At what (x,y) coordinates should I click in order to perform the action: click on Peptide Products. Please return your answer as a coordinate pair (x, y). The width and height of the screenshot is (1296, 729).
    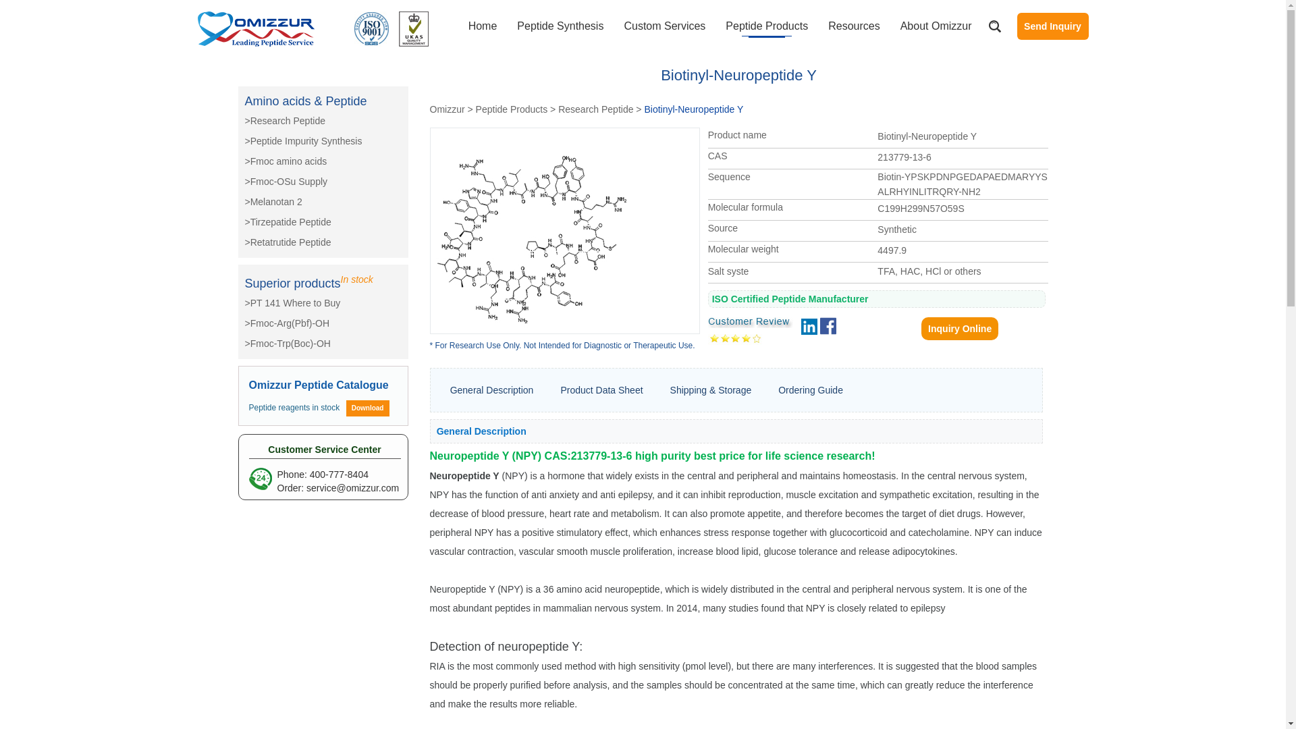
    Looking at the image, I should click on (767, 28).